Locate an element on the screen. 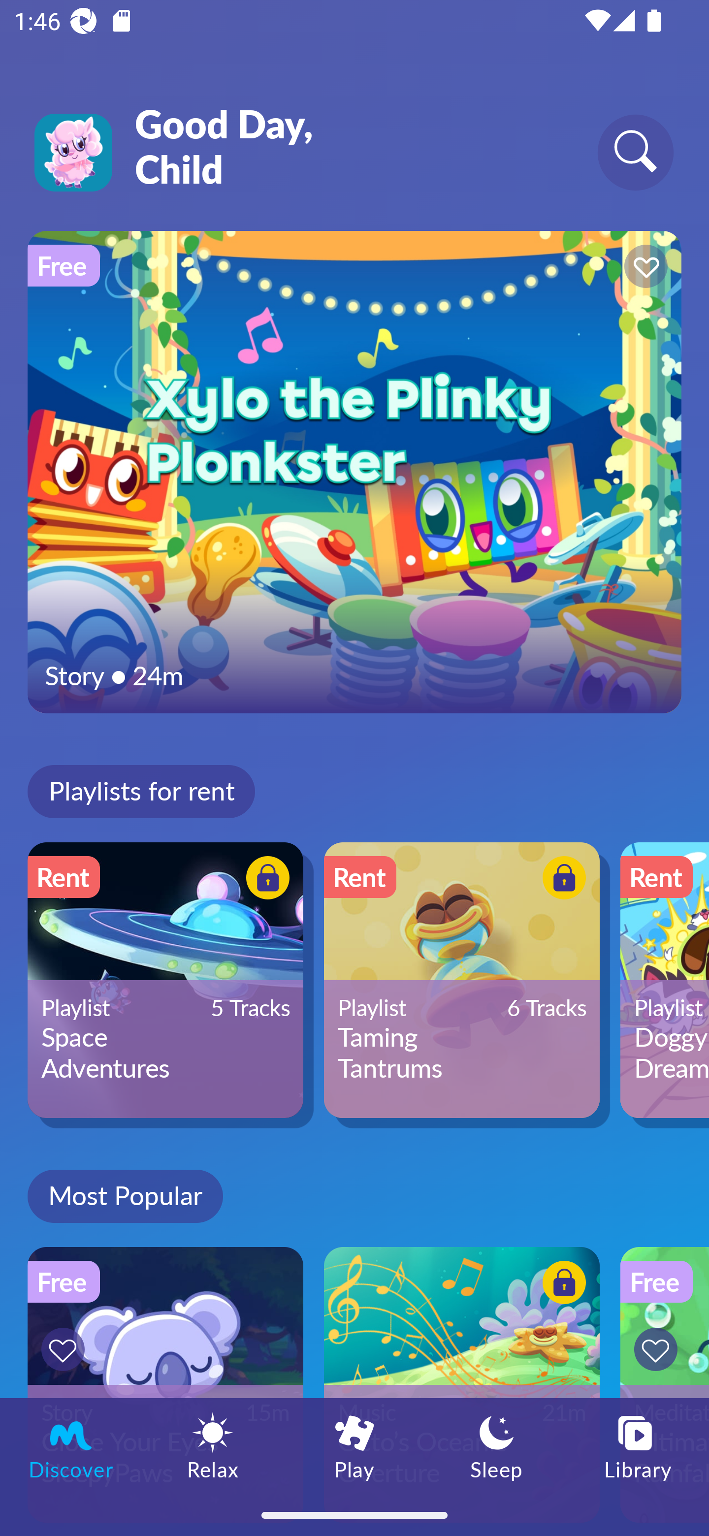 Image resolution: width=709 pixels, height=1536 pixels. Button is located at coordinates (643, 269).